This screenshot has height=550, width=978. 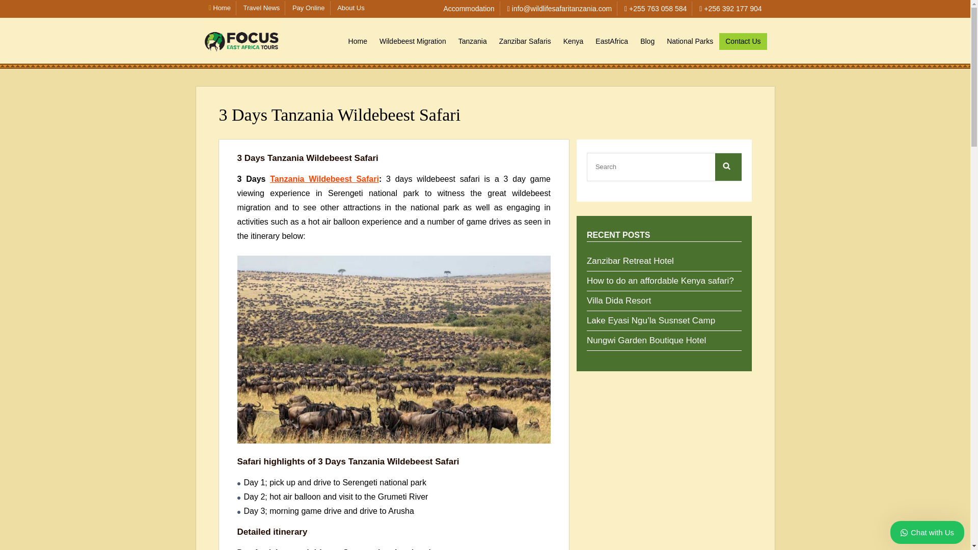 I want to click on How to do an affordable Kenya safari?, so click(x=660, y=280).